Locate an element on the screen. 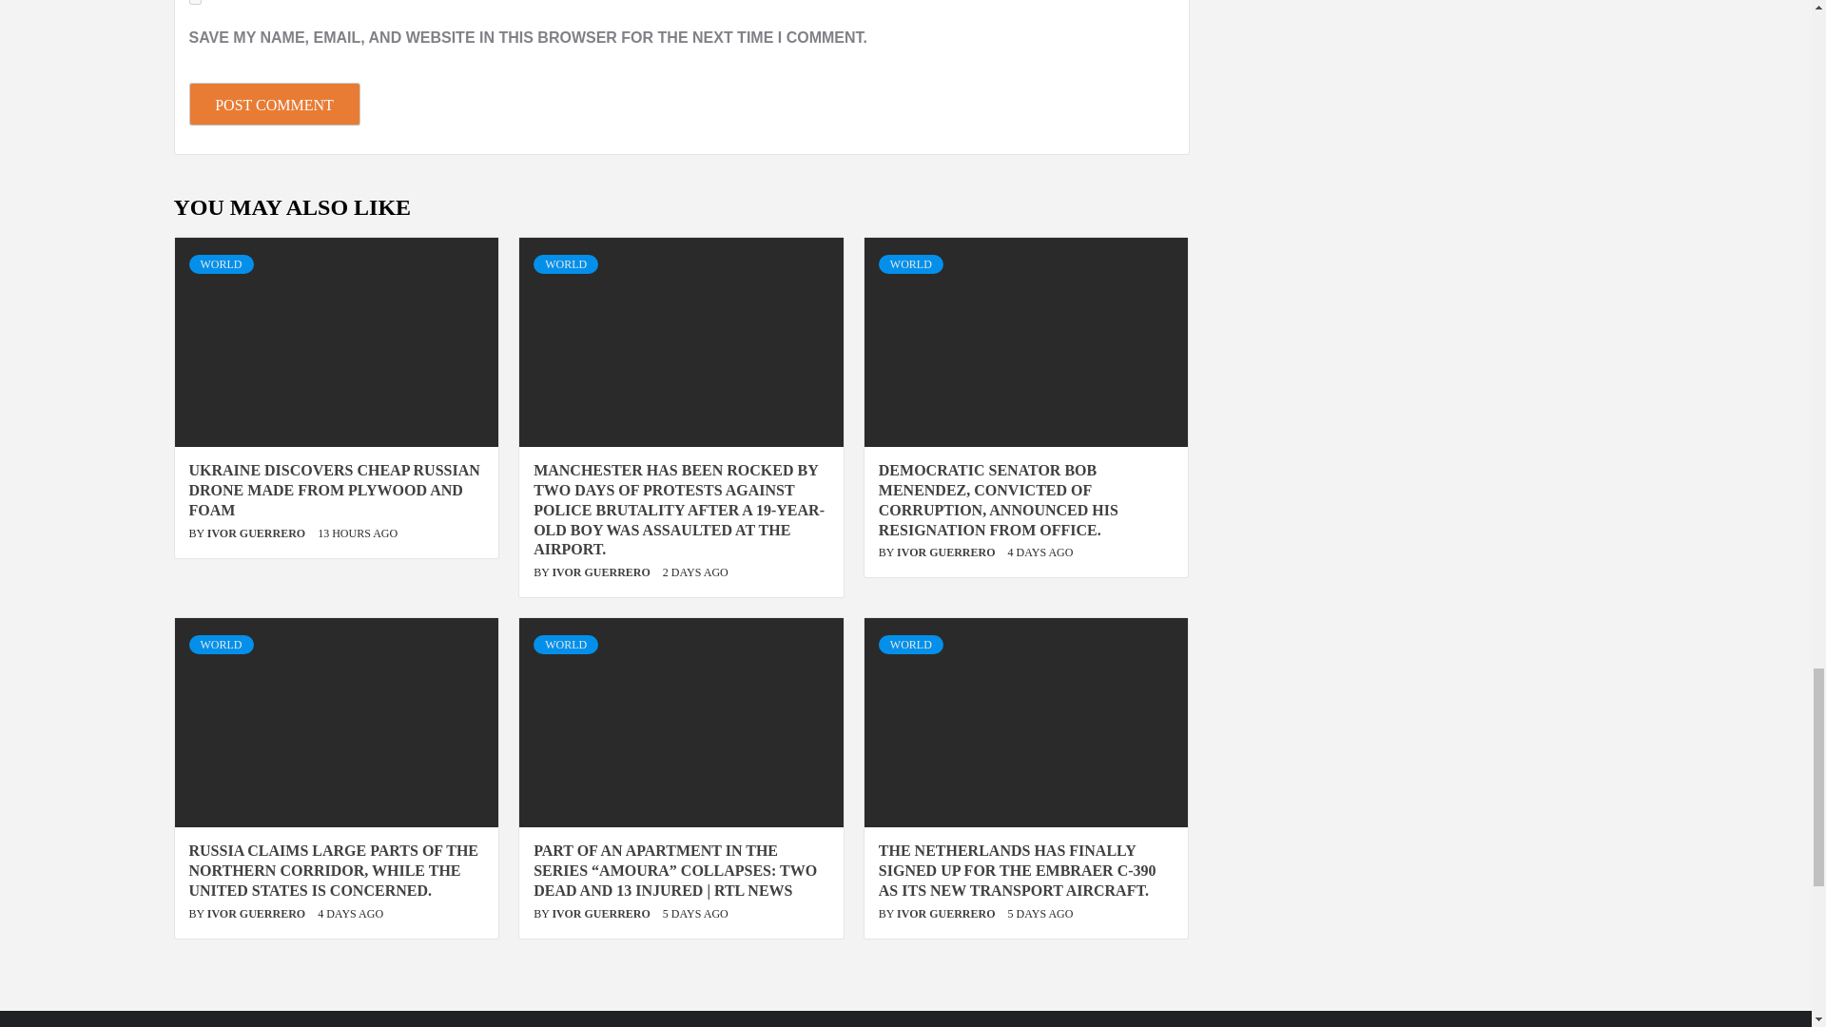 This screenshot has width=1826, height=1027. Post Comment is located at coordinates (274, 104).